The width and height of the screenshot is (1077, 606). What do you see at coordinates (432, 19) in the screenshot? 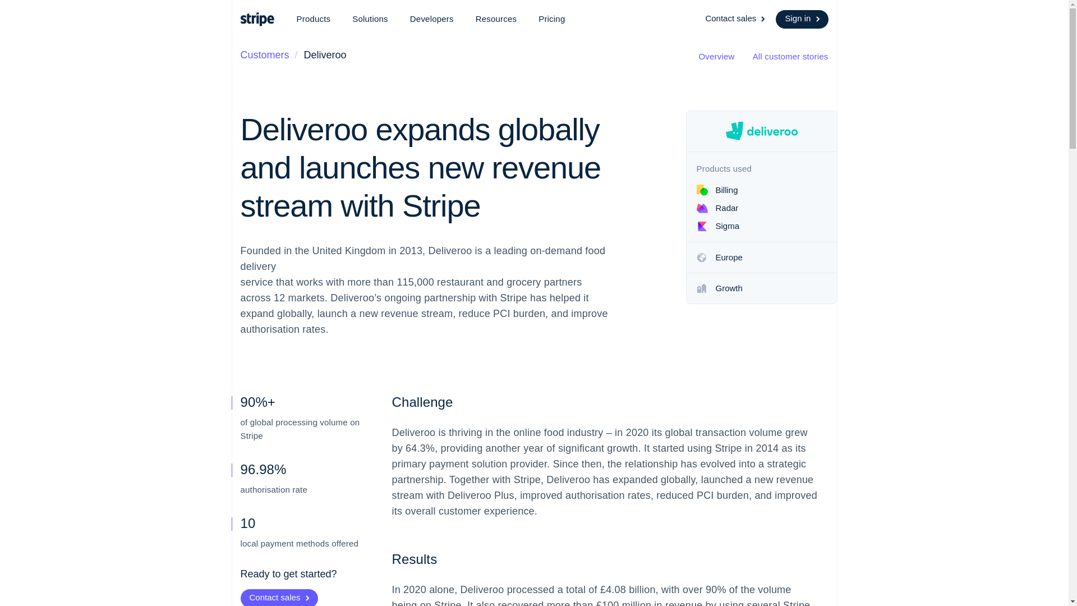
I see `Developers` at bounding box center [432, 19].